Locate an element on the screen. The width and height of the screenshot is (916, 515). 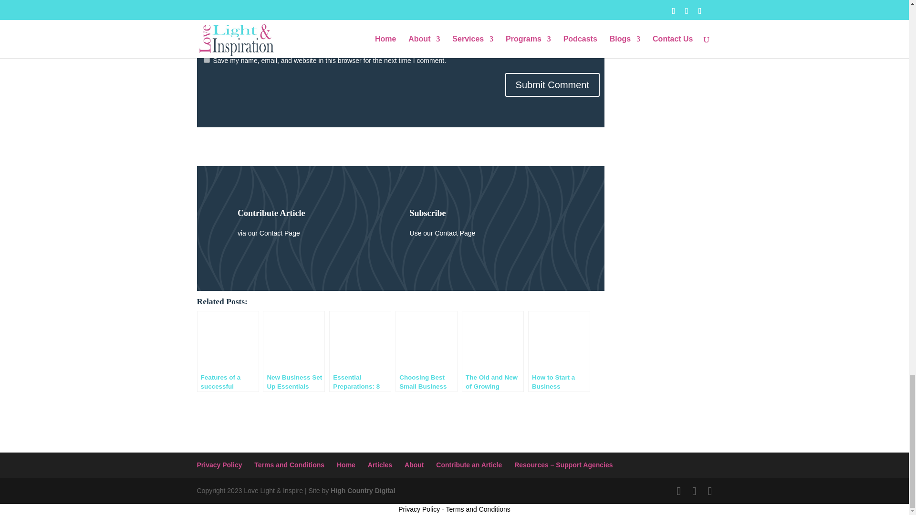
Contact Us is located at coordinates (442, 233).